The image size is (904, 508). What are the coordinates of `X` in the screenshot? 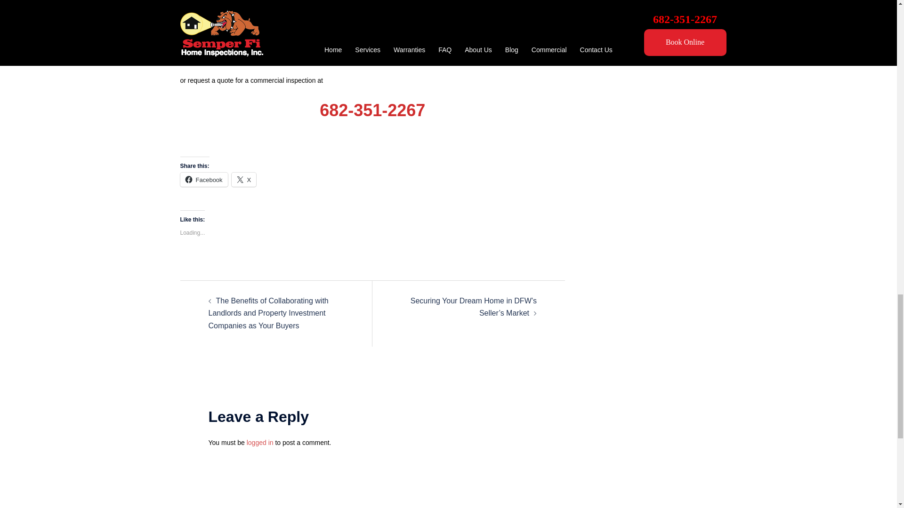 It's located at (244, 180).